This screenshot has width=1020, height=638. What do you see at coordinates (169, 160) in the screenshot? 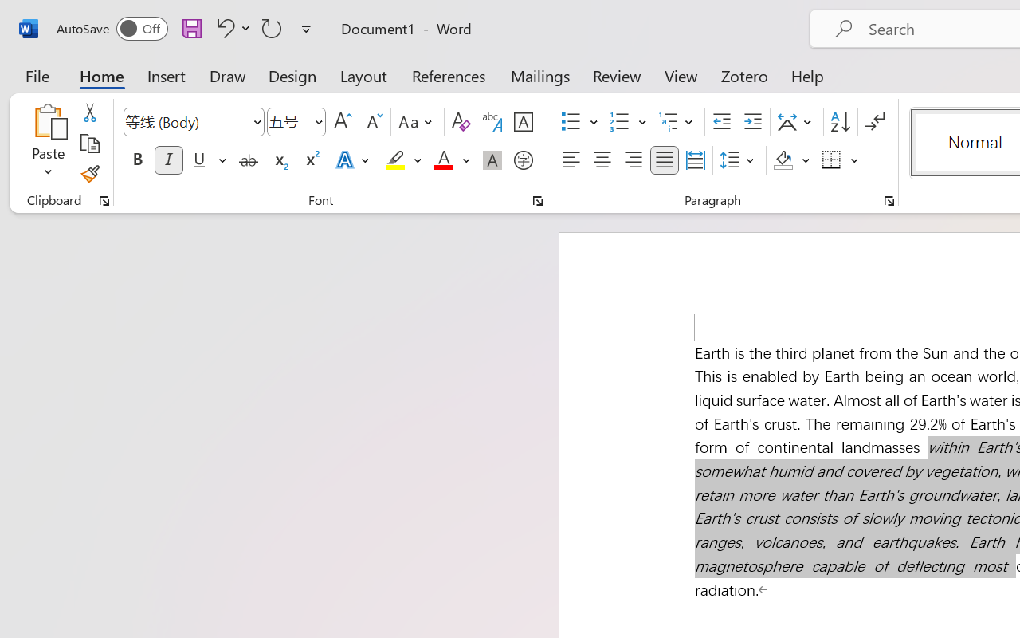
I see `Italic` at bounding box center [169, 160].